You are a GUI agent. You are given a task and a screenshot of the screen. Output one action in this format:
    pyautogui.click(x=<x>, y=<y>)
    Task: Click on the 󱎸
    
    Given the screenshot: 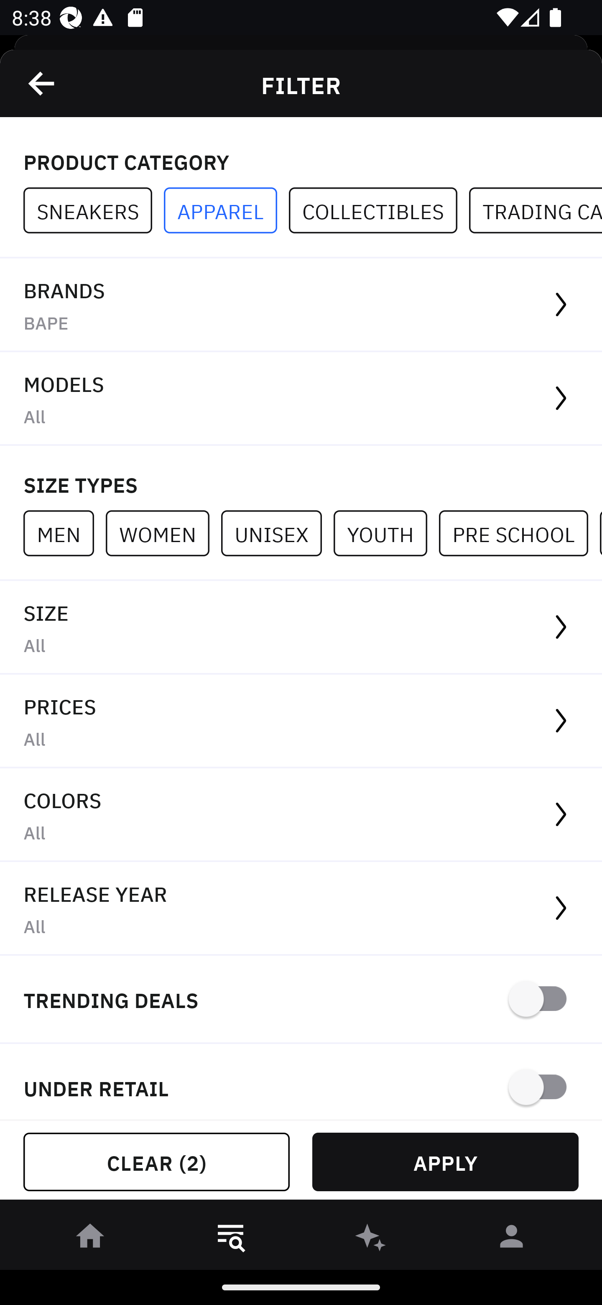 What is the action you would take?
    pyautogui.click(x=231, y=1239)
    